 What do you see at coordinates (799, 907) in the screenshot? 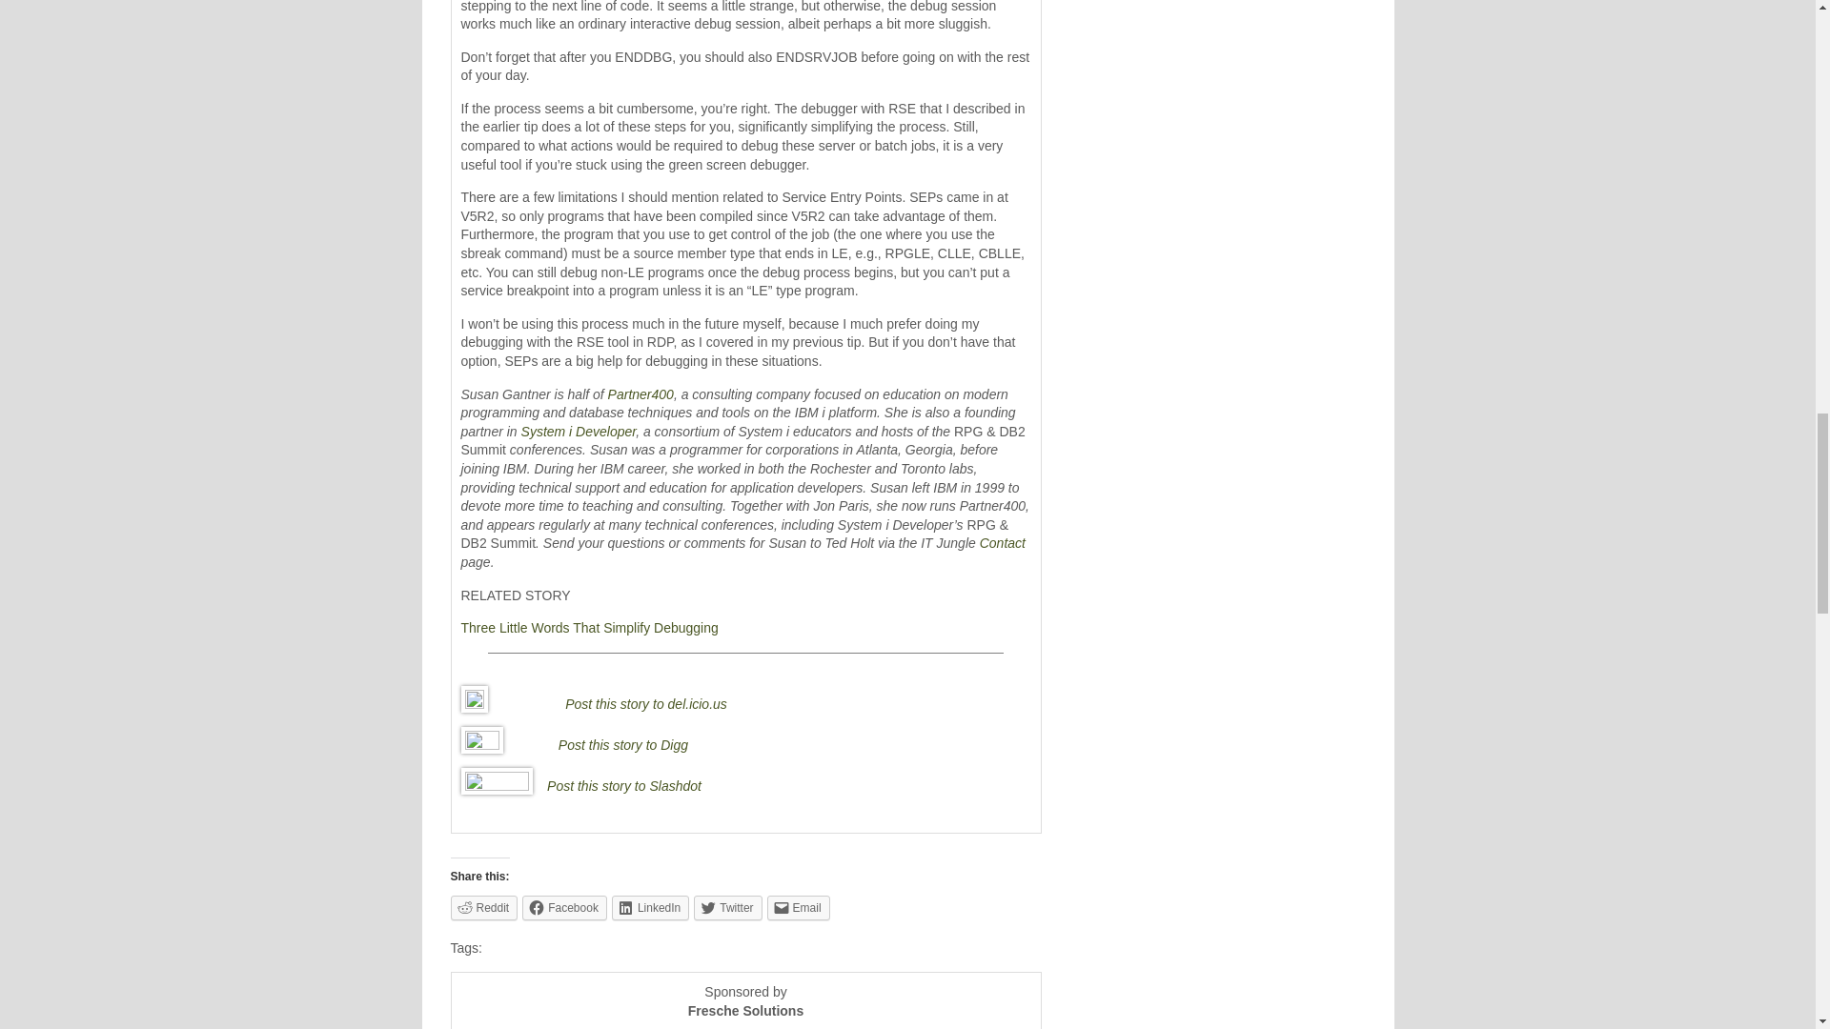
I see `Click to email a link to a friend` at bounding box center [799, 907].